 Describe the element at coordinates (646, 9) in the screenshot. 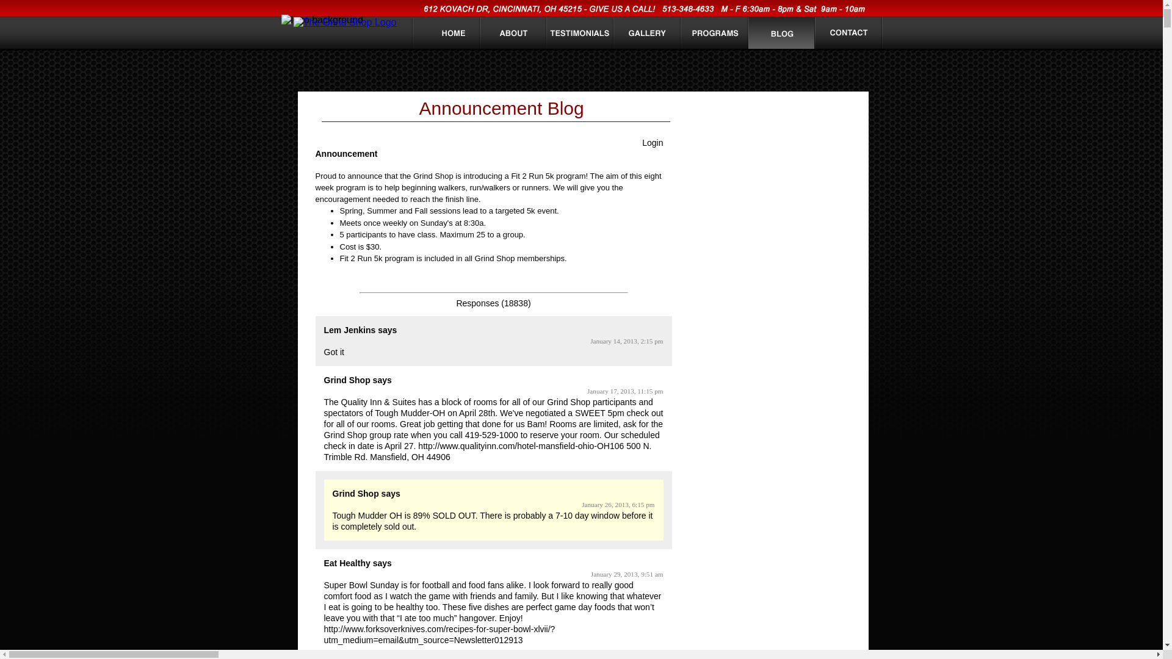

I see `address` at that location.